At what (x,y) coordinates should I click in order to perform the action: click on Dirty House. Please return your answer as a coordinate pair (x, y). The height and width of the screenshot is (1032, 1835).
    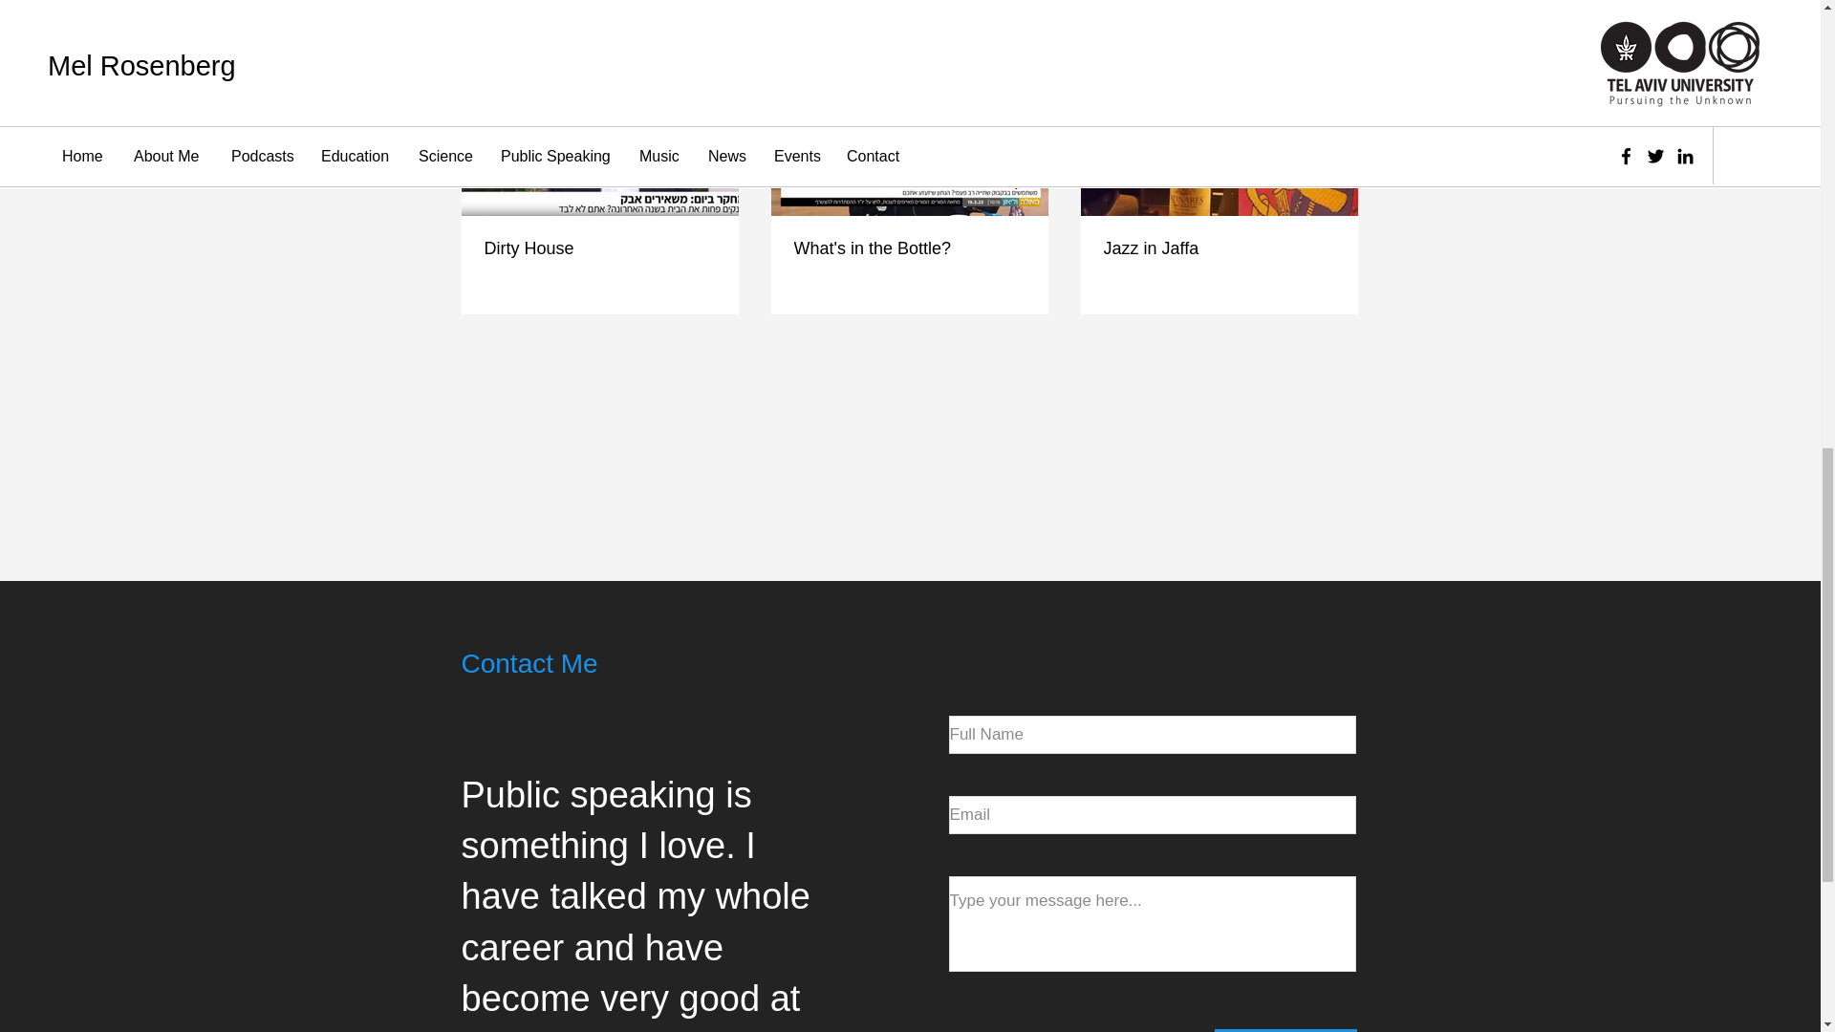
    Looking at the image, I should click on (599, 248).